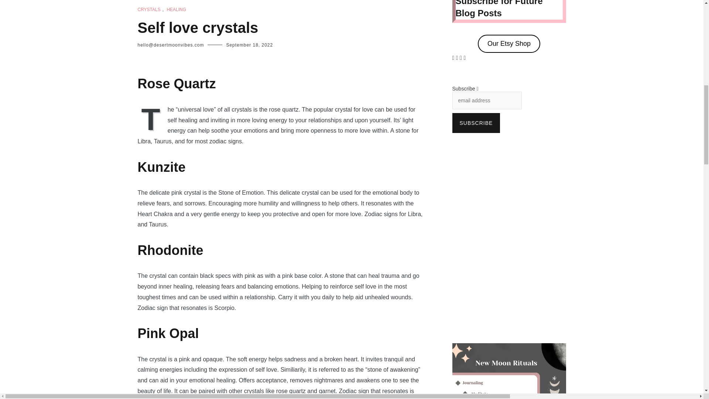 Image resolution: width=709 pixels, height=399 pixels. Describe the element at coordinates (509, 44) in the screenshot. I see `Our Etsy Shop` at that location.